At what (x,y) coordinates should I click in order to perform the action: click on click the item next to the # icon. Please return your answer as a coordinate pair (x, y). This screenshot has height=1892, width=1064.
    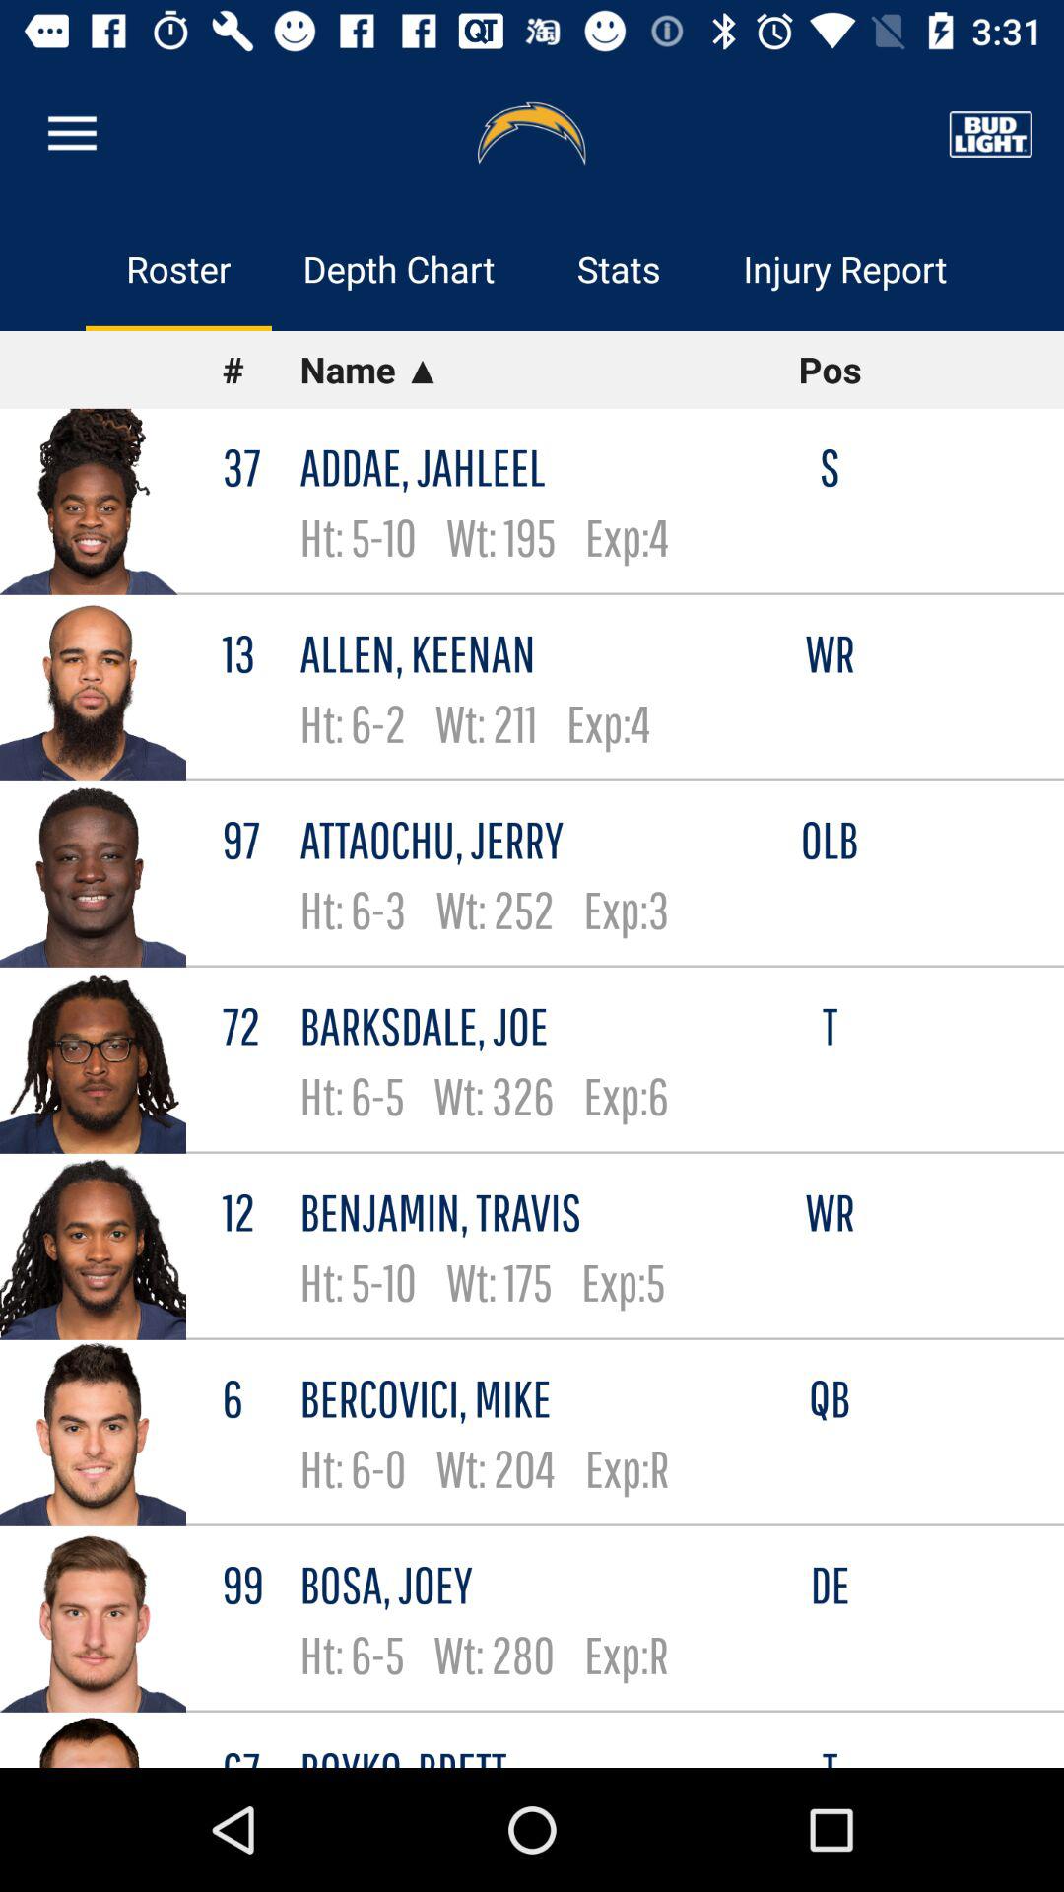
    Looking at the image, I should click on (519, 369).